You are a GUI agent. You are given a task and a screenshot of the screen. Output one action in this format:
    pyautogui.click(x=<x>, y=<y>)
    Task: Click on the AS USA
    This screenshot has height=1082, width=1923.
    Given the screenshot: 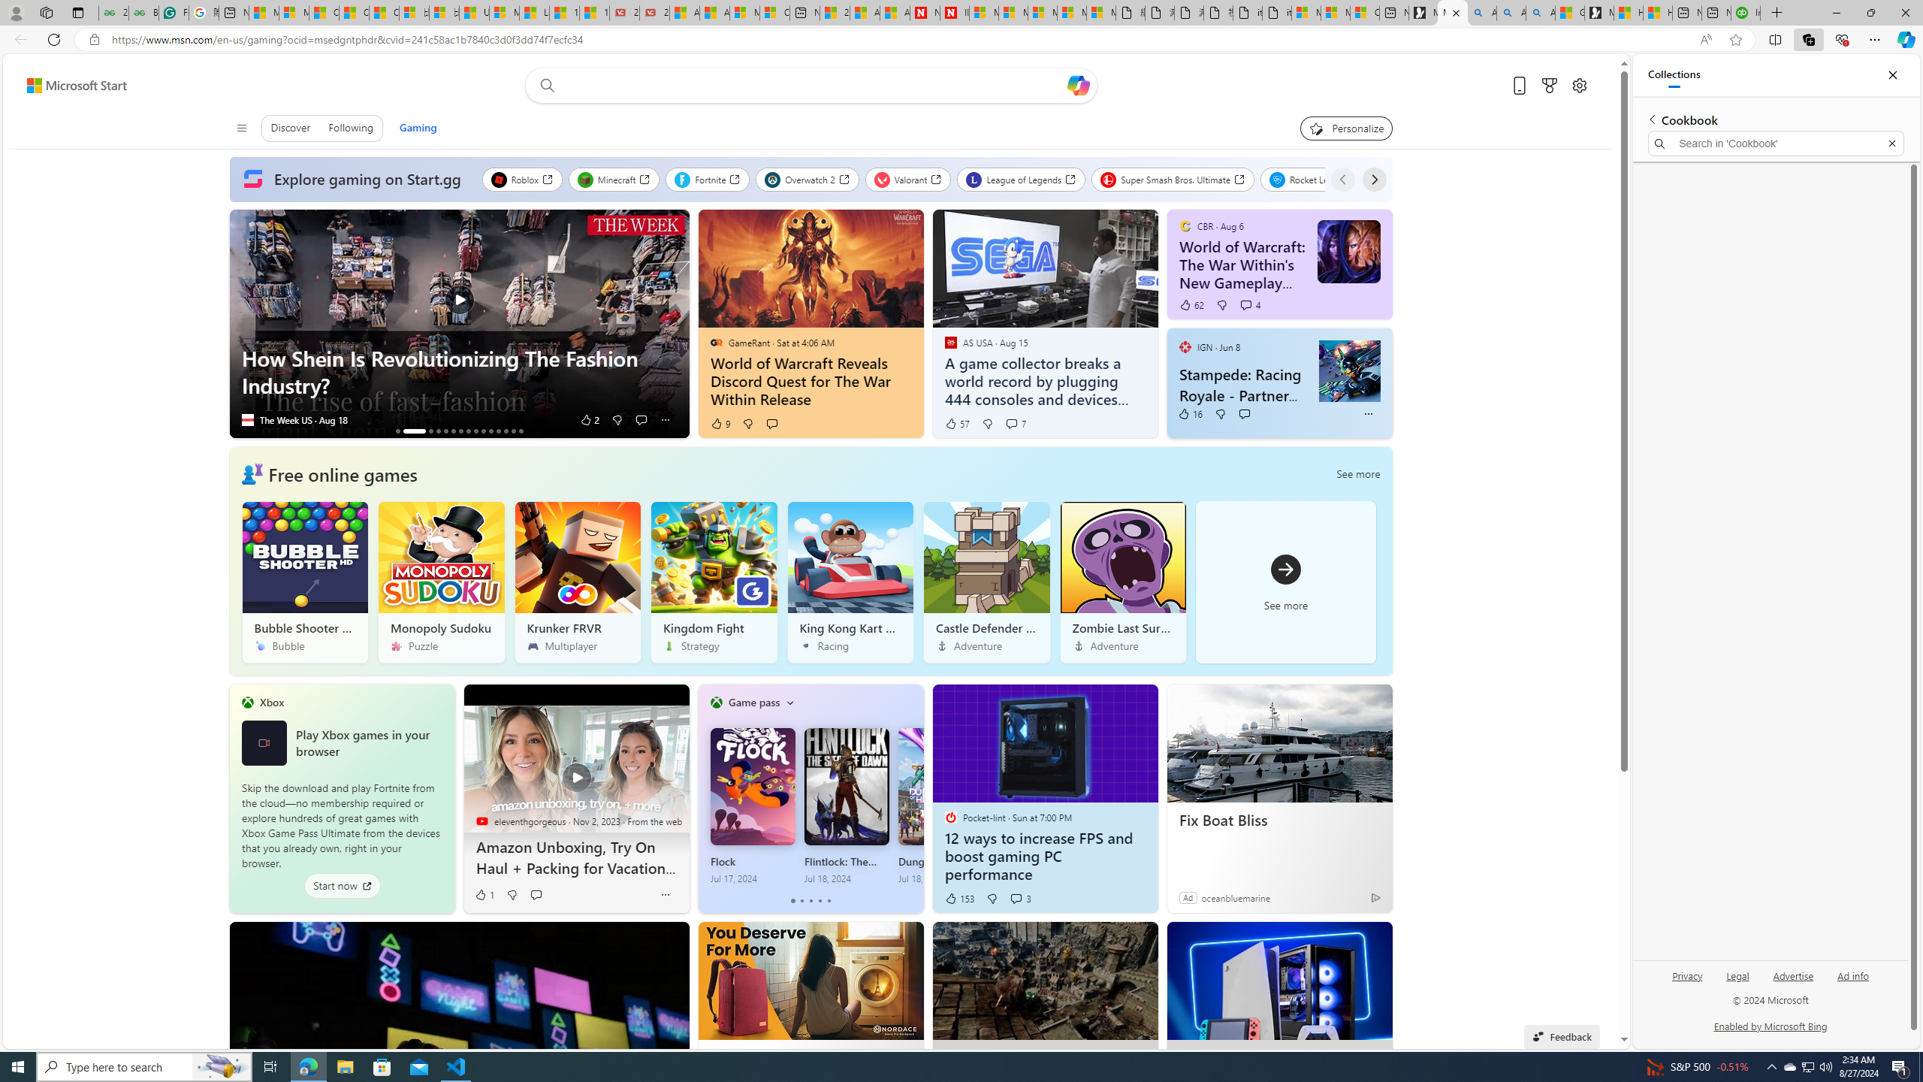 What is the action you would take?
    pyautogui.click(x=950, y=342)
    